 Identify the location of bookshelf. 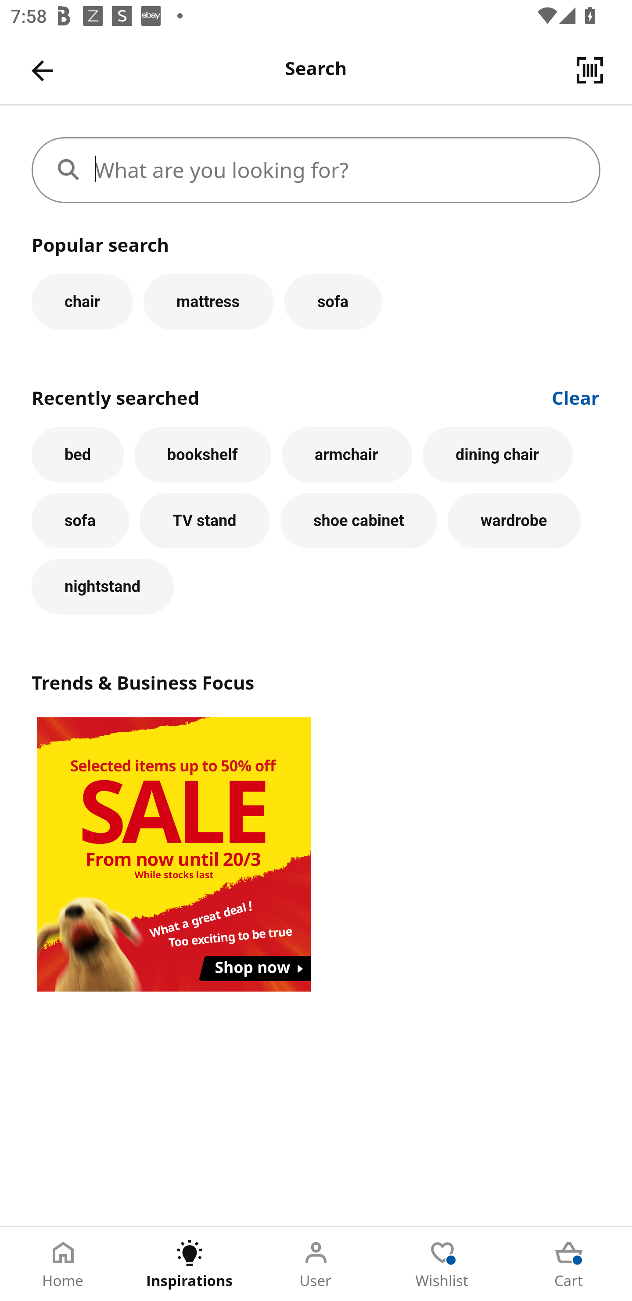
(202, 454).